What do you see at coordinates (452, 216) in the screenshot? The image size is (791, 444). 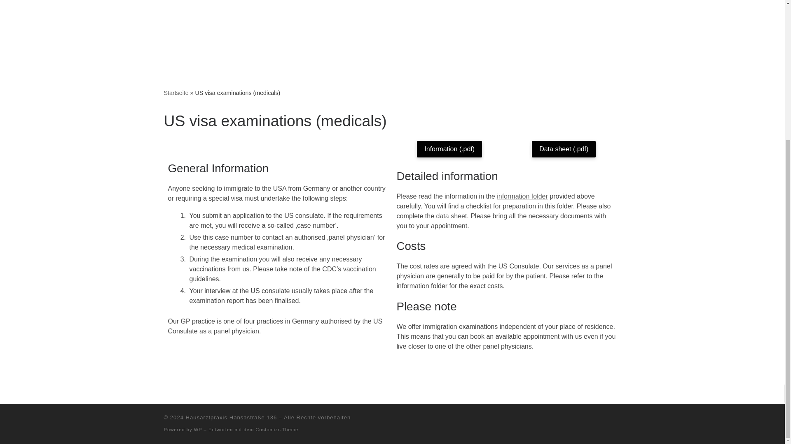 I see `data sheet` at bounding box center [452, 216].